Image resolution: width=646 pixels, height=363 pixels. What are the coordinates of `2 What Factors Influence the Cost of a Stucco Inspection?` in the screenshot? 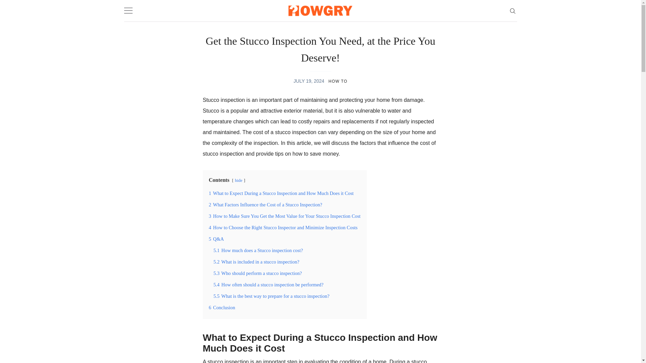 It's located at (265, 204).